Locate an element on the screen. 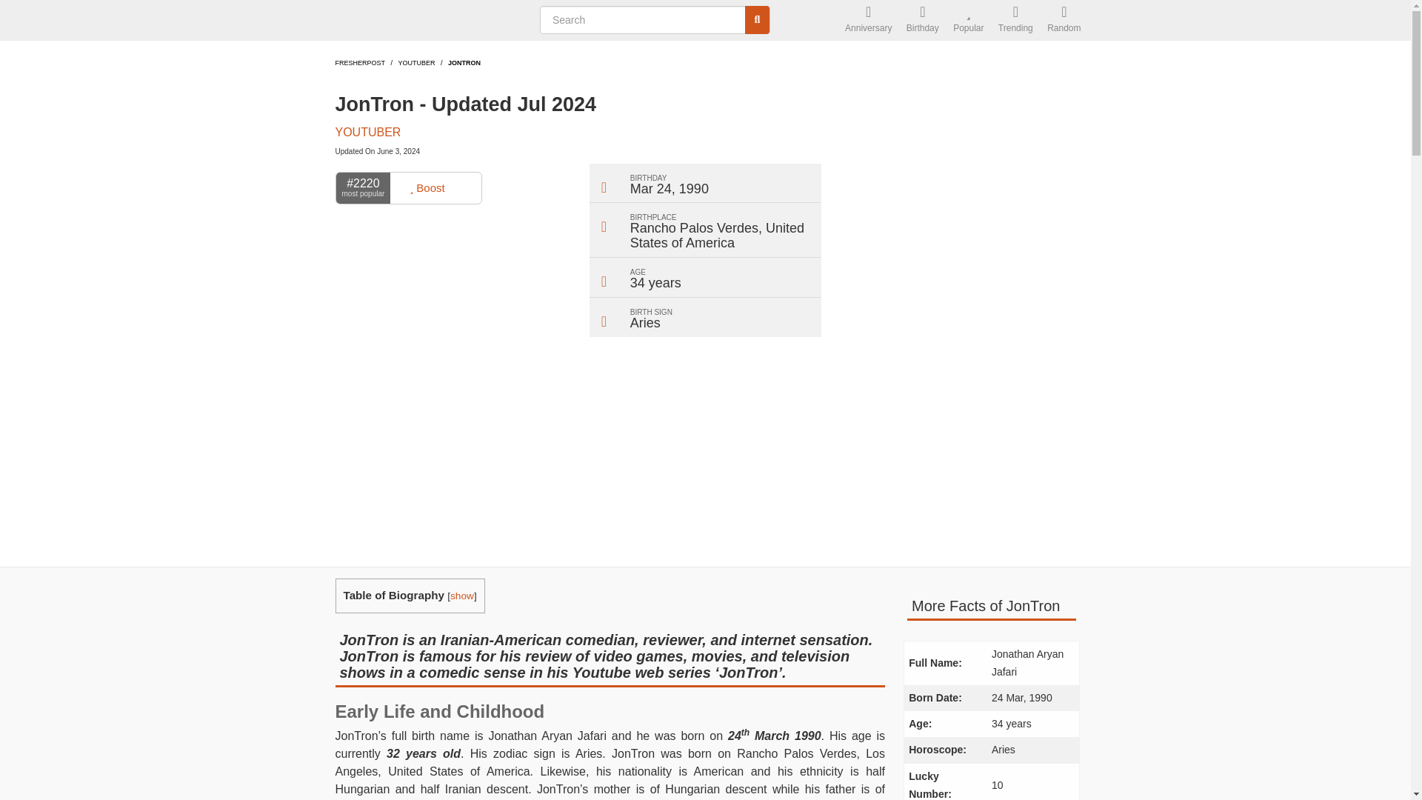 Image resolution: width=1422 pixels, height=800 pixels. Mar 24, 1990 is located at coordinates (669, 188).